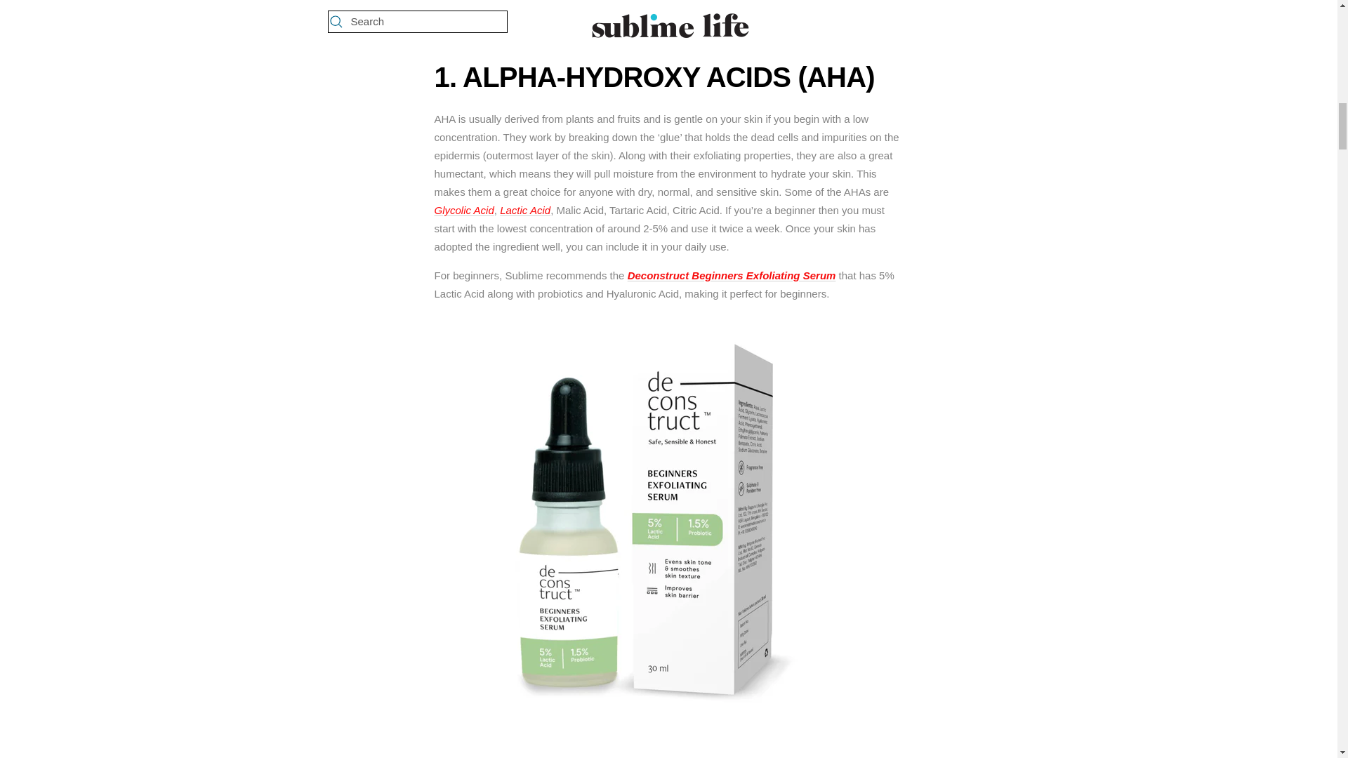 This screenshot has height=758, width=1348. What do you see at coordinates (659, 275) in the screenshot?
I see `Deconstruct` at bounding box center [659, 275].